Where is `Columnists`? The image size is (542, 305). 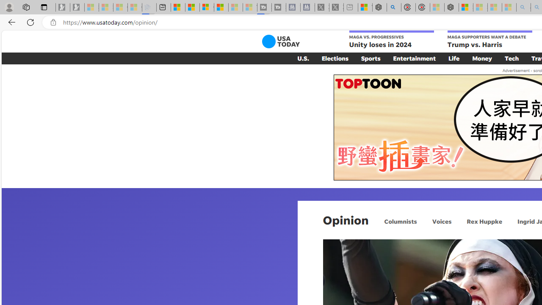 Columnists is located at coordinates (401, 221).